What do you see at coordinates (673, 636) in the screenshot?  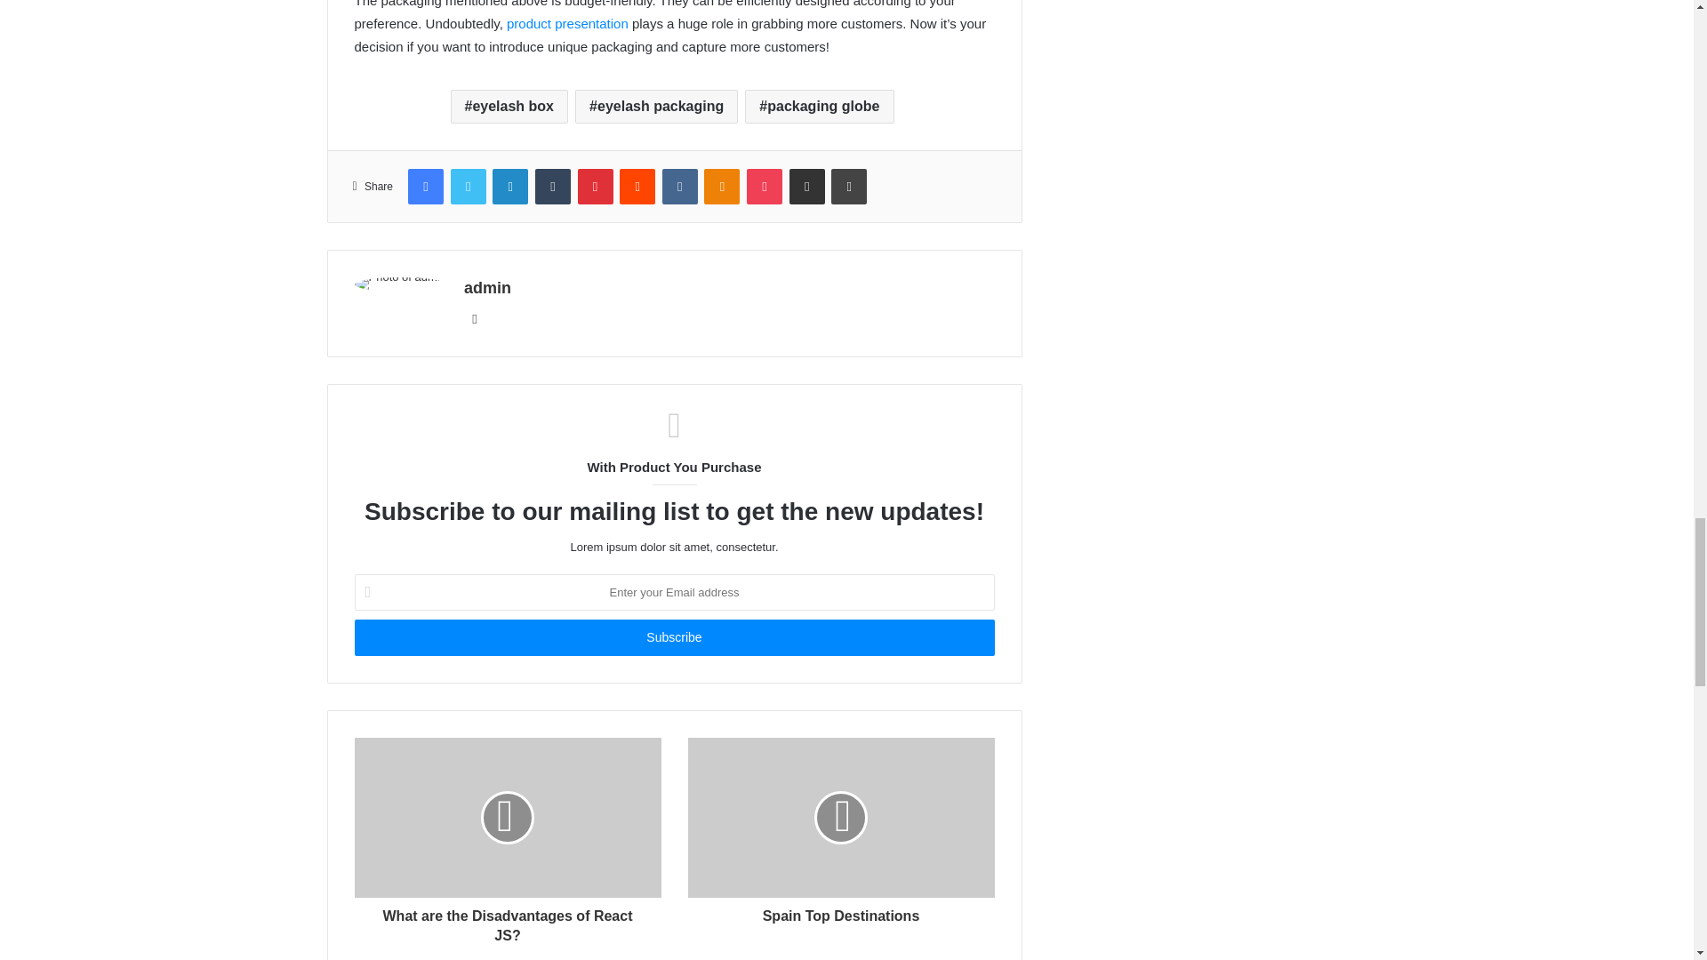 I see `Subscribe` at bounding box center [673, 636].